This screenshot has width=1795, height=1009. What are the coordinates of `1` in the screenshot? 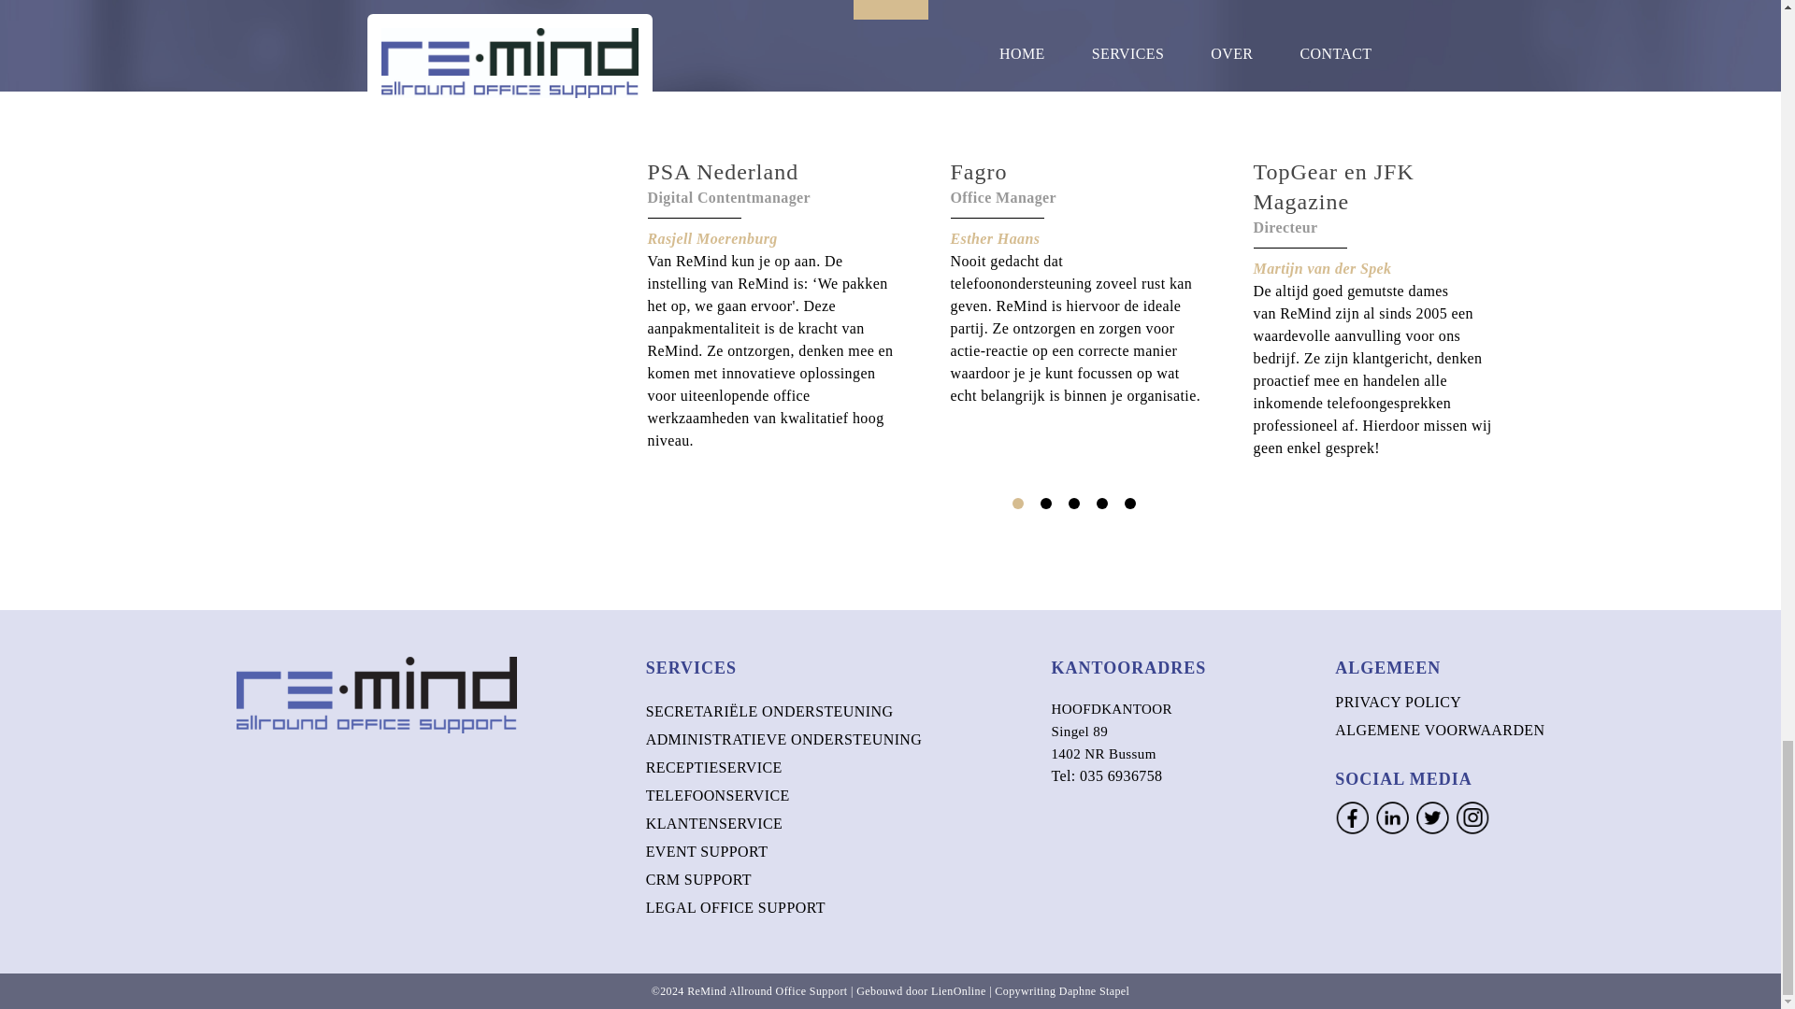 It's located at (1017, 504).